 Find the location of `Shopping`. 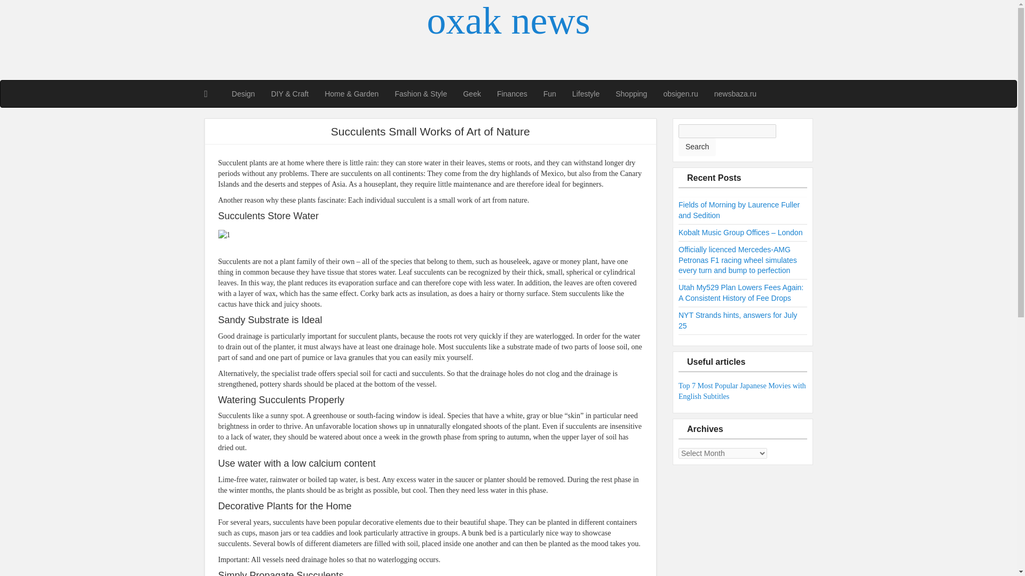

Shopping is located at coordinates (631, 94).